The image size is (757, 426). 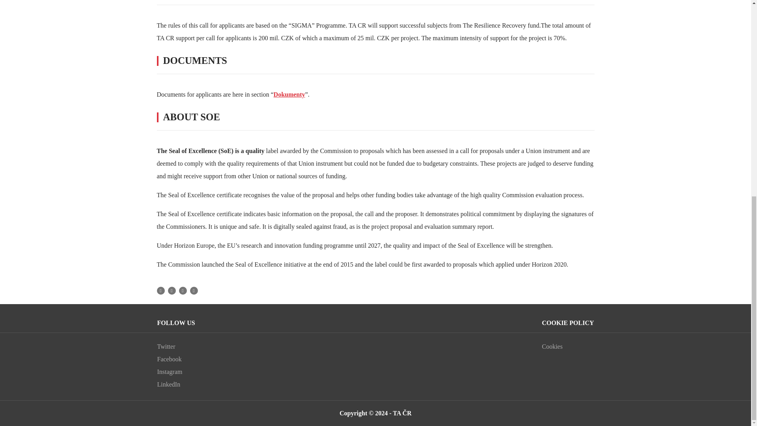 What do you see at coordinates (289, 95) in the screenshot?
I see `Dokumenty` at bounding box center [289, 95].